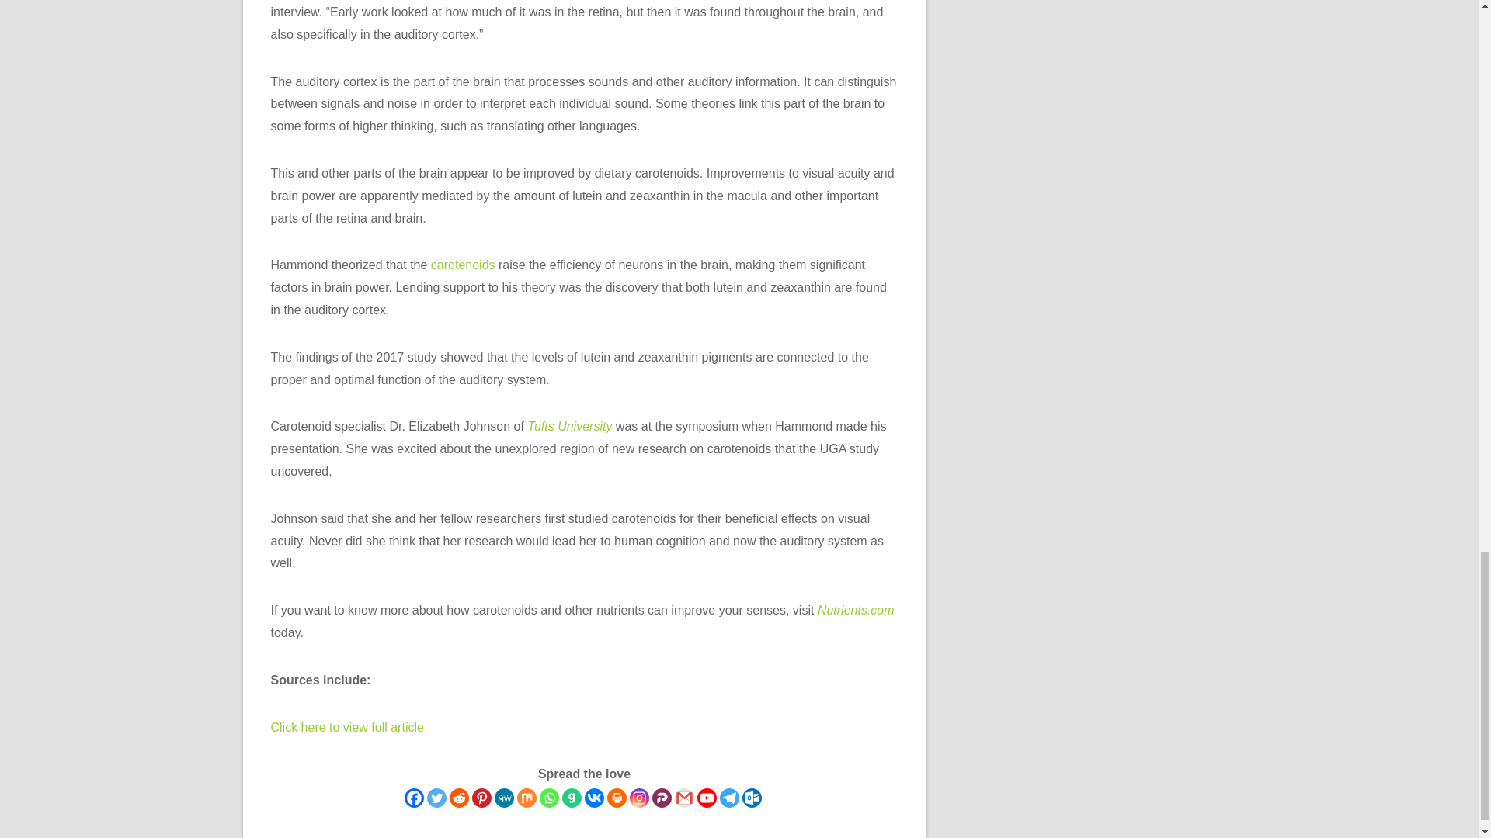 Image resolution: width=1491 pixels, height=838 pixels. I want to click on Parler, so click(662, 798).